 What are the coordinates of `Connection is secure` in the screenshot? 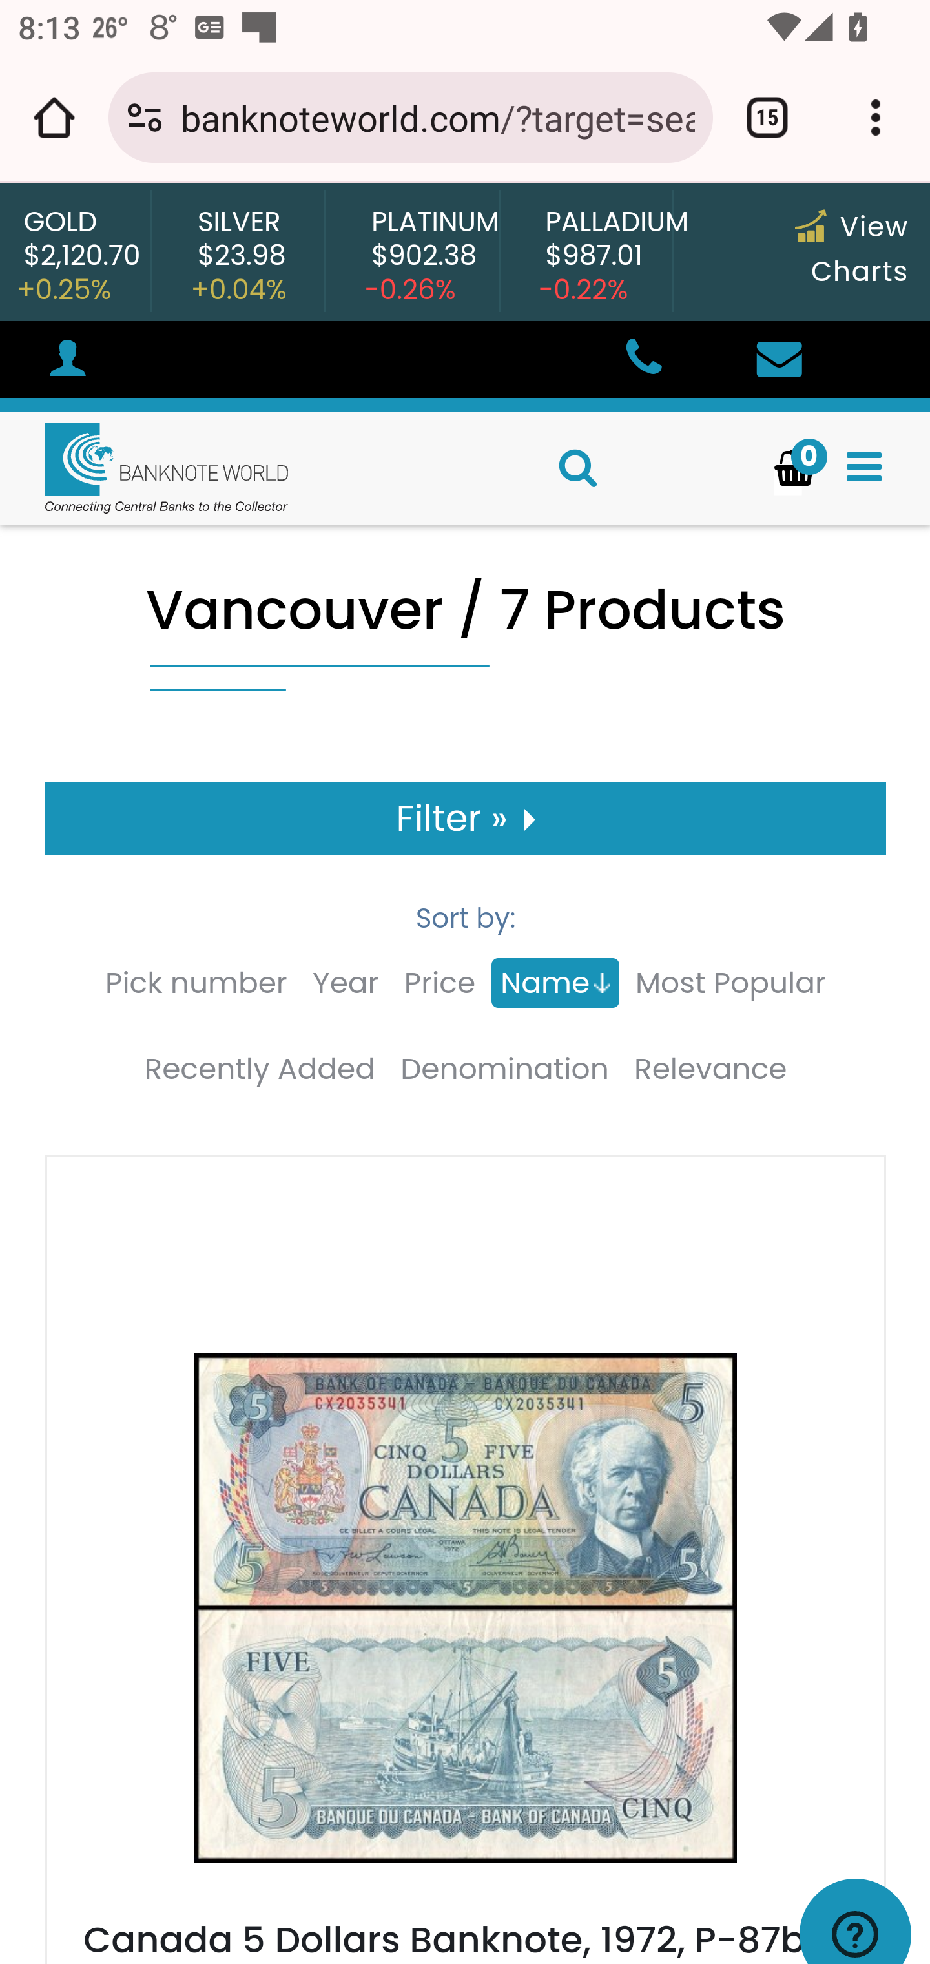 It's located at (145, 118).